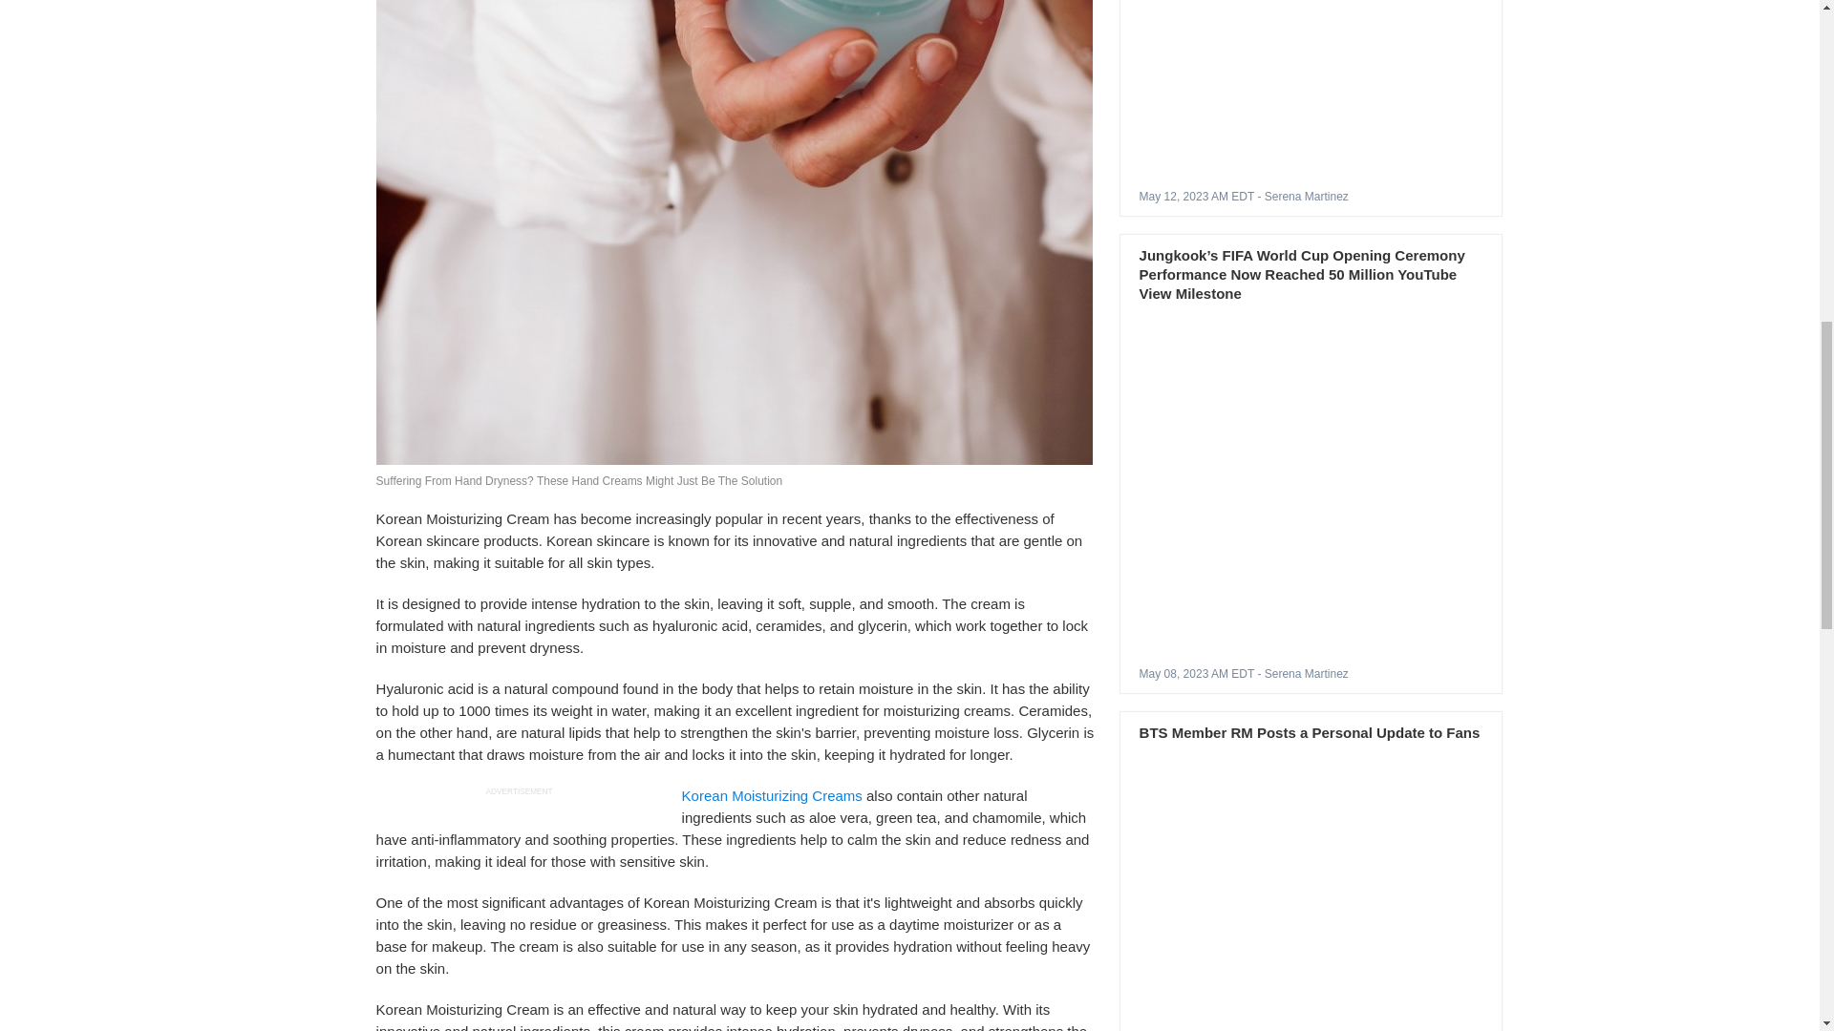  Describe the element at coordinates (772, 796) in the screenshot. I see `Korean Moisturizing Creams` at that location.